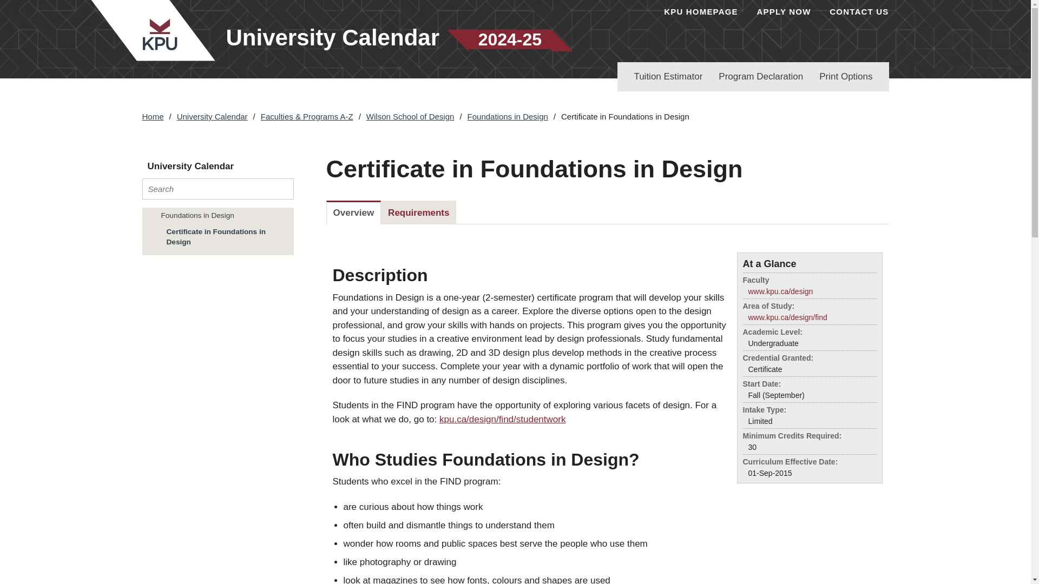 This screenshot has height=584, width=1039. Describe the element at coordinates (222, 215) in the screenshot. I see `Foundations in Design` at that location.